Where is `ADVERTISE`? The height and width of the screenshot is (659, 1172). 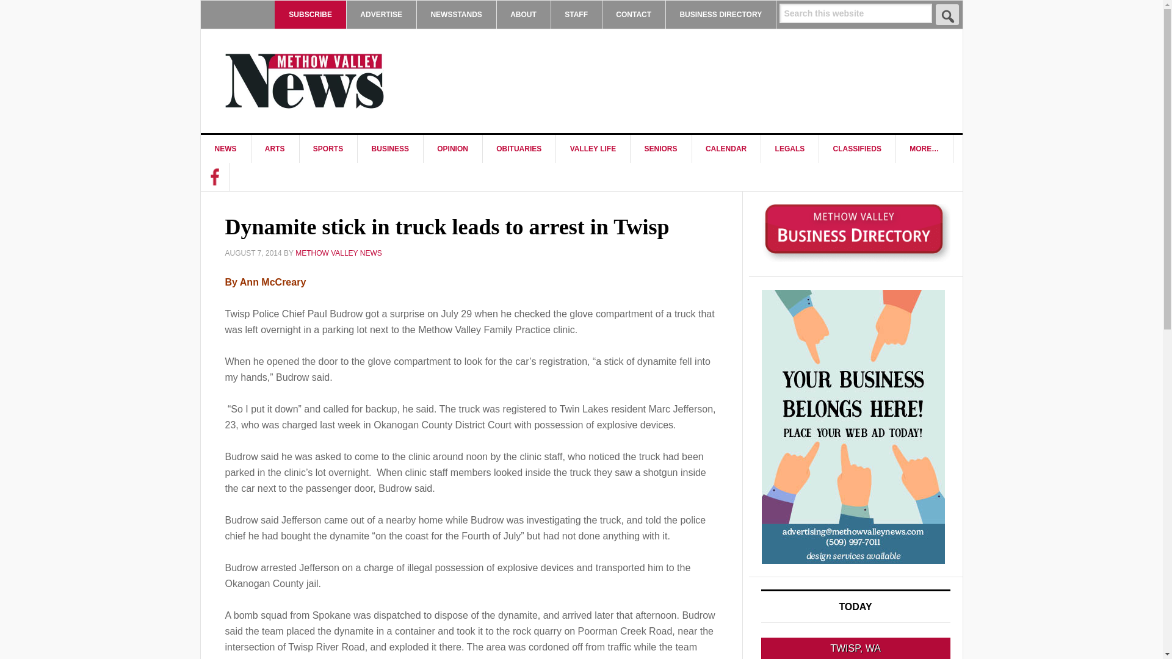
ADVERTISE is located at coordinates (381, 15).